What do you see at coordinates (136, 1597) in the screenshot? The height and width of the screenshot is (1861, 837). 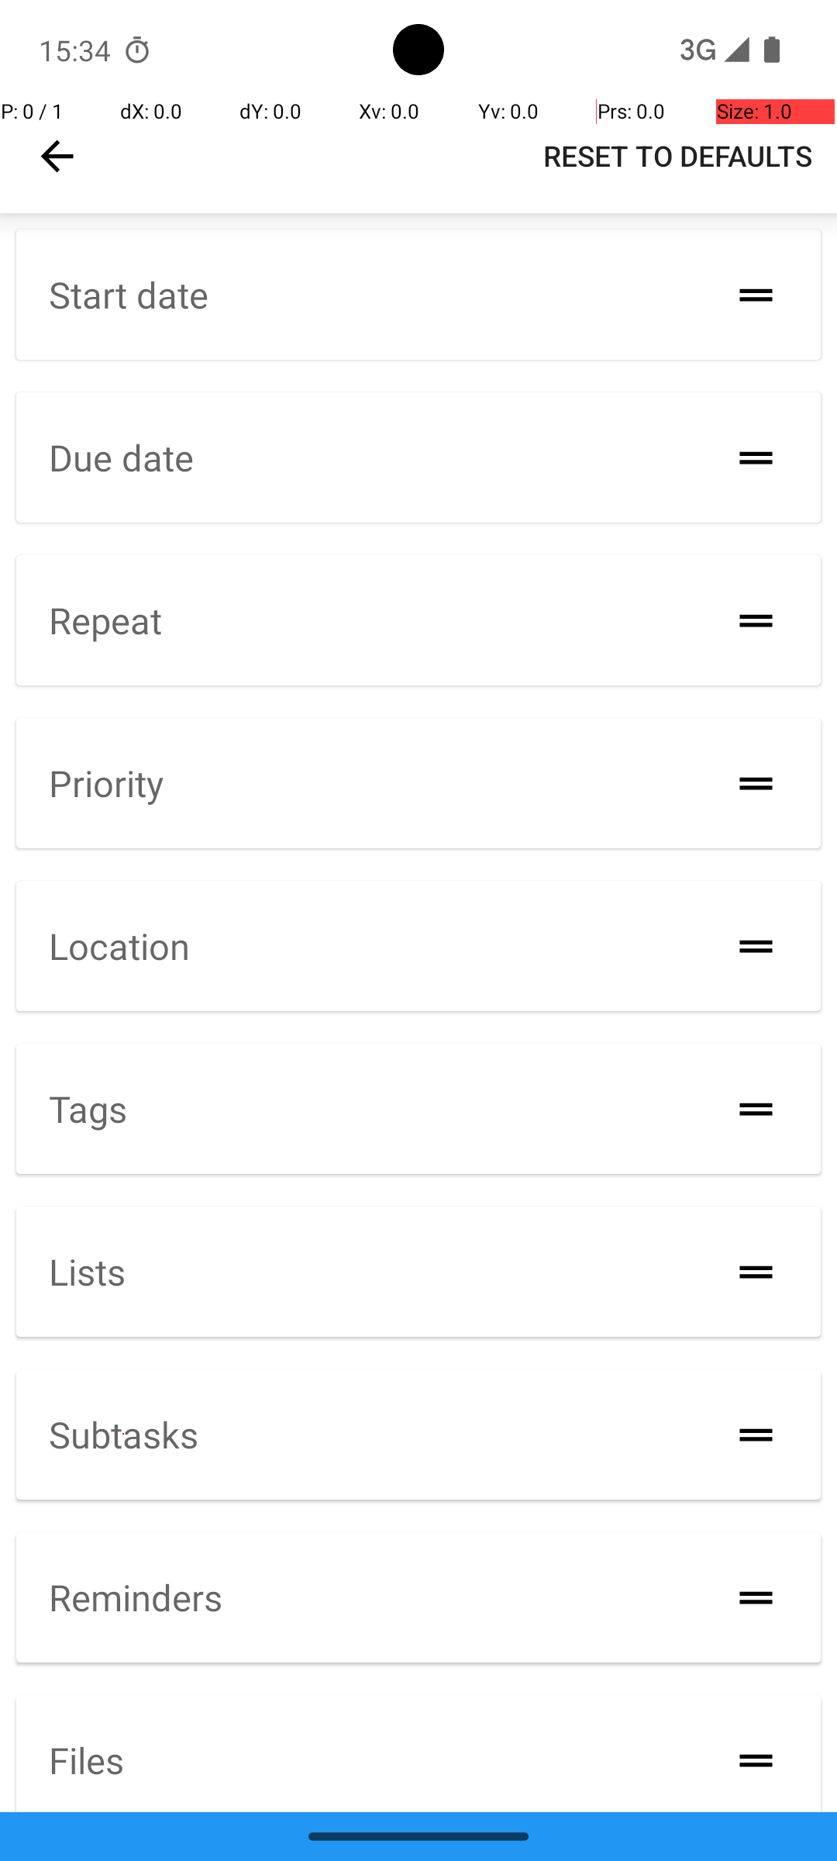 I see `Reminders` at bounding box center [136, 1597].